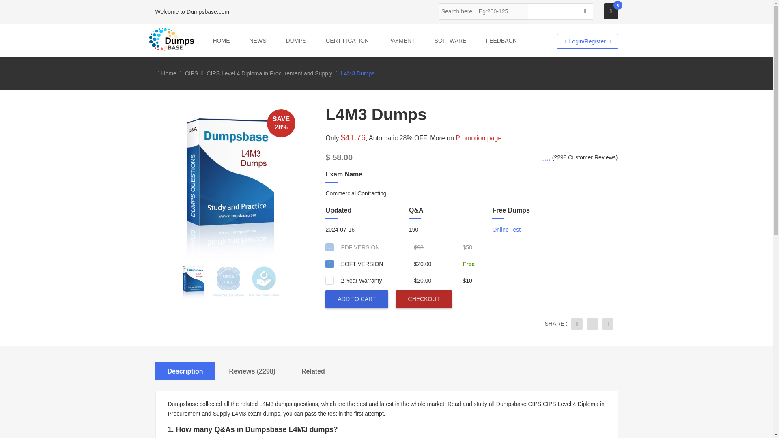  I want to click on Description, so click(185, 371).